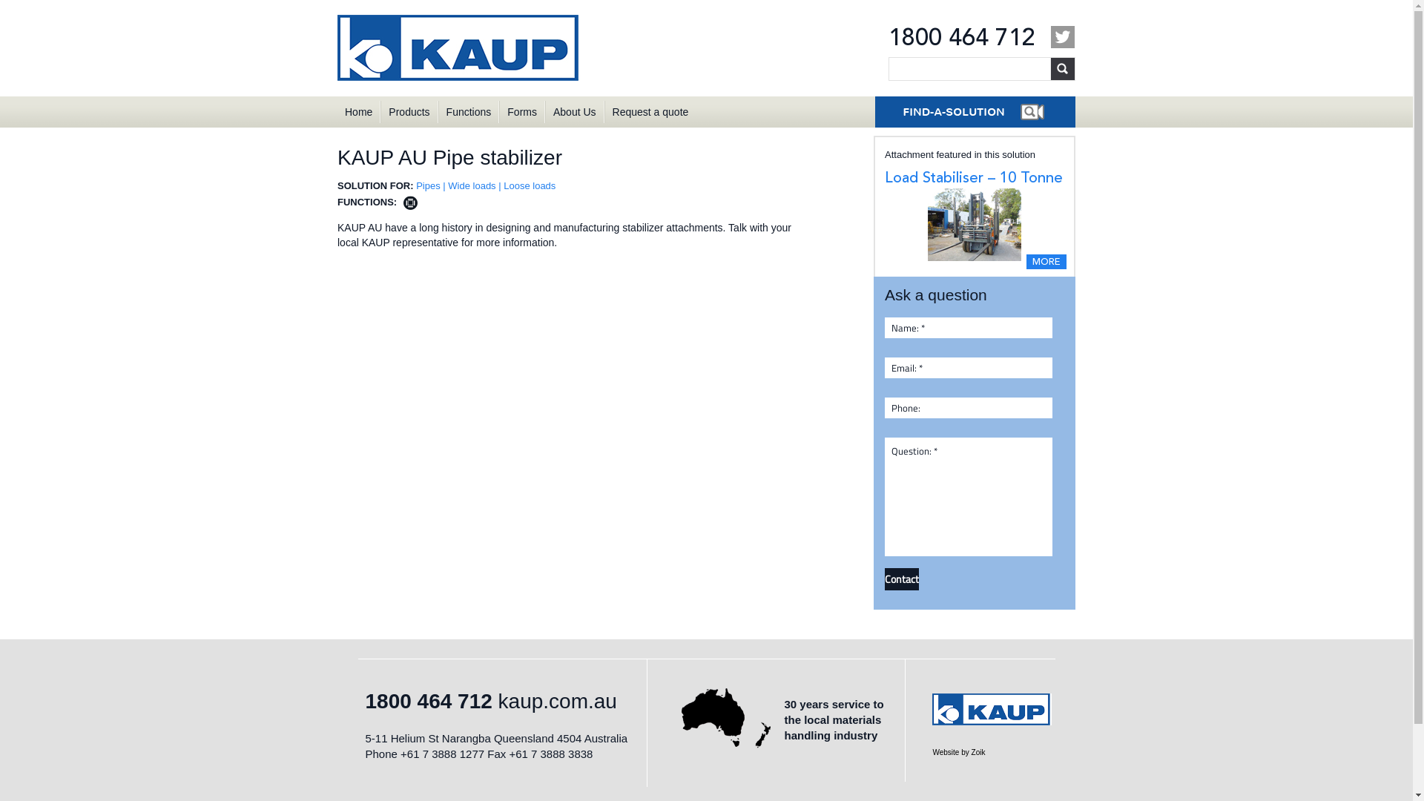 The height and width of the screenshot is (801, 1424). I want to click on Search, so click(1062, 68).